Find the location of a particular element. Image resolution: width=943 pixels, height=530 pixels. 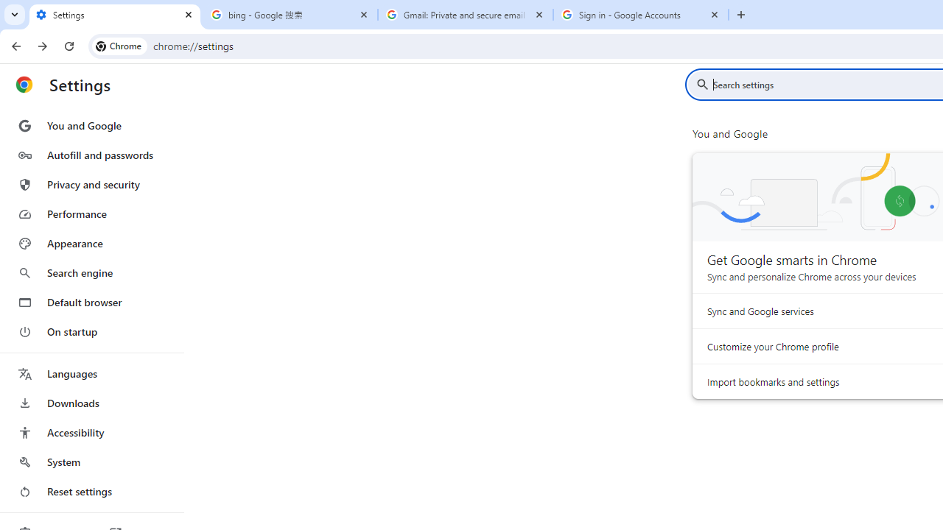

Downloads is located at coordinates (91, 403).